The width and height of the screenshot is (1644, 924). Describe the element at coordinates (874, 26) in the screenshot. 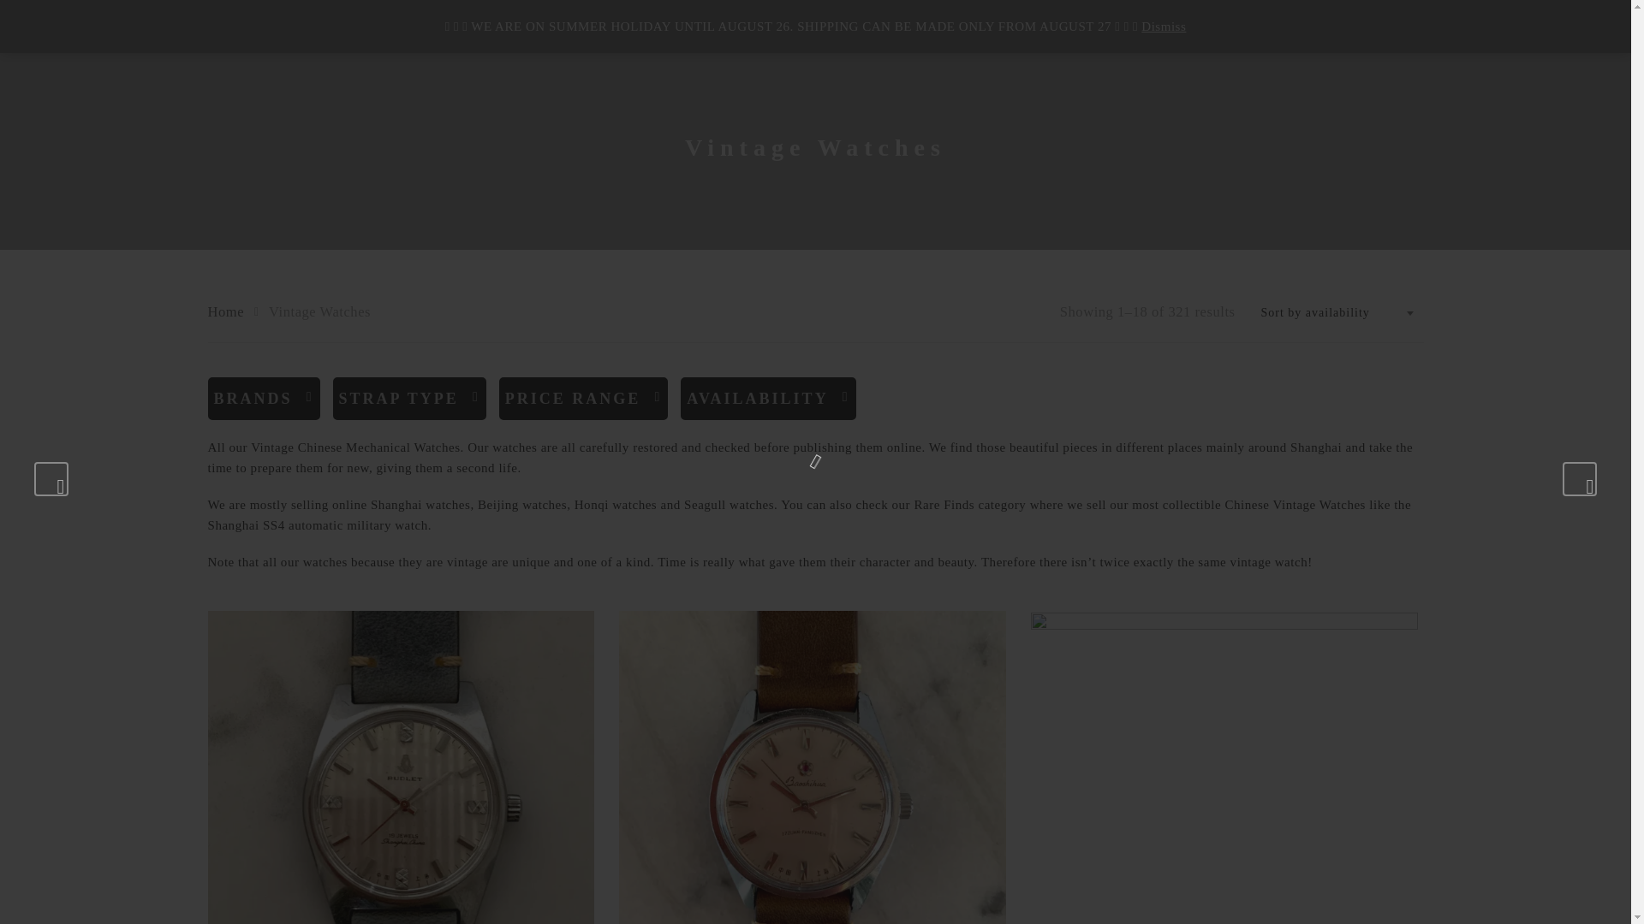

I see `About` at that location.